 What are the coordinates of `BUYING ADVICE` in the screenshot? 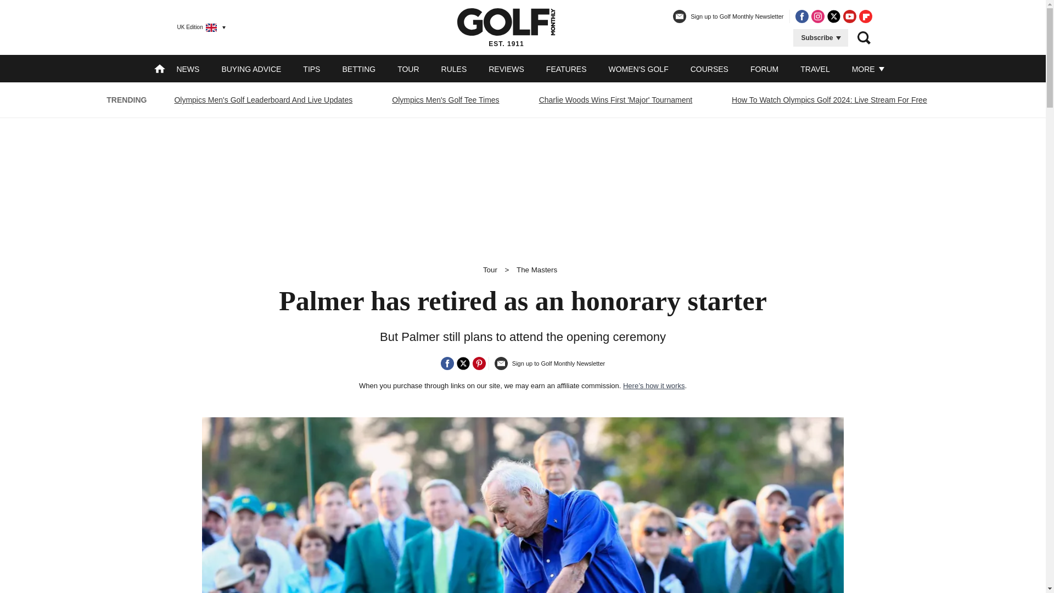 It's located at (251, 69).